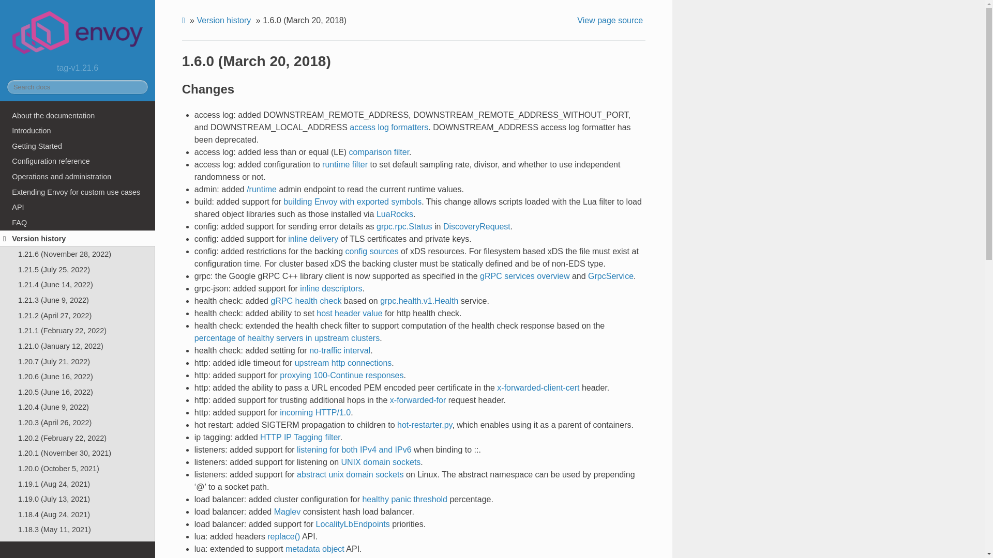 The width and height of the screenshot is (993, 558). Describe the element at coordinates (78, 146) in the screenshot. I see `Getting Started` at that location.